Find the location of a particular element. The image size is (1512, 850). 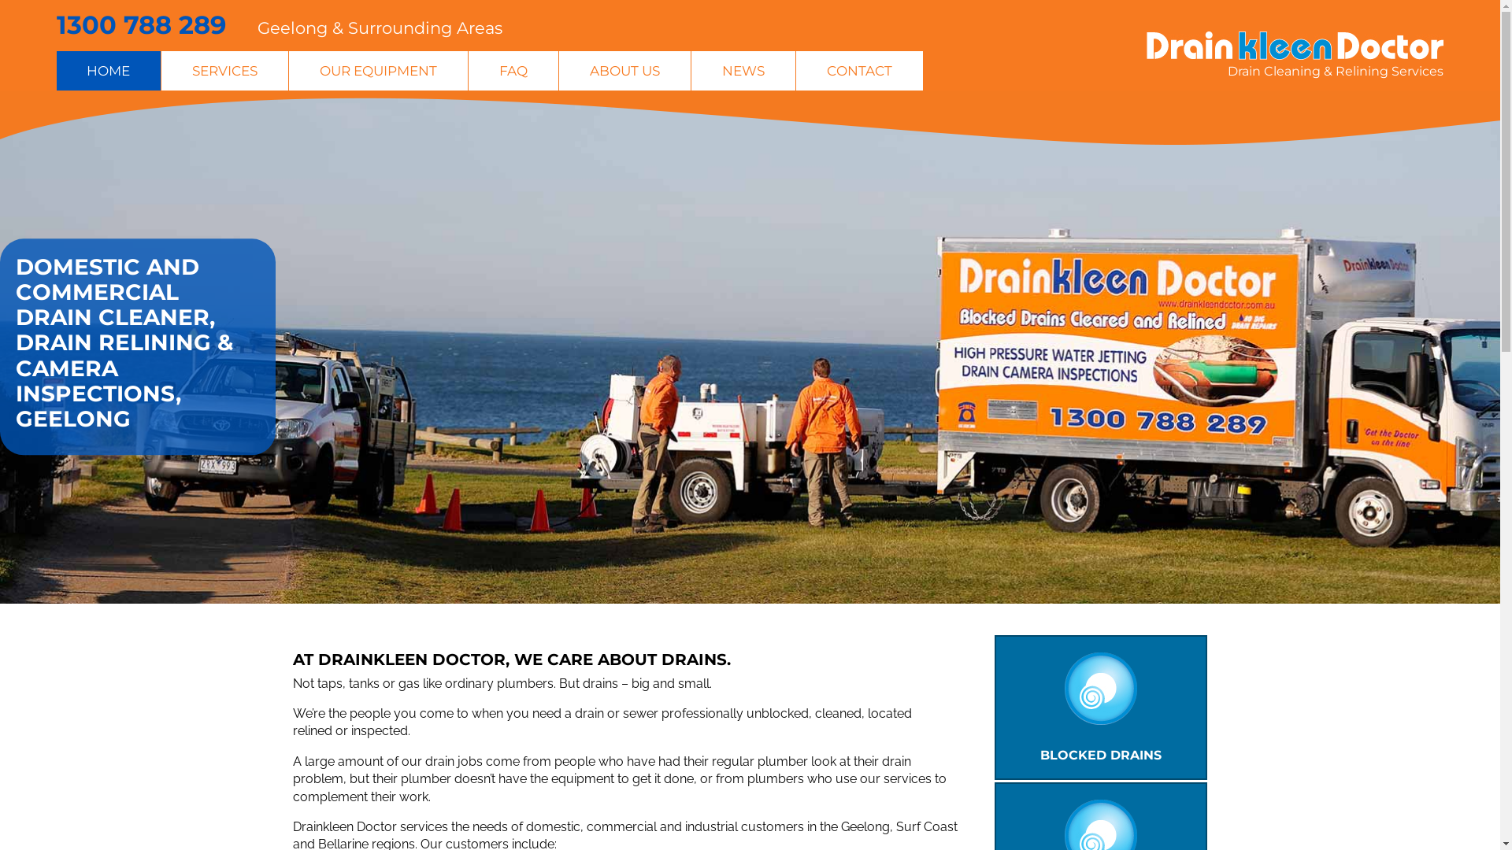

BLOCKED DRAINS is located at coordinates (1101, 708).